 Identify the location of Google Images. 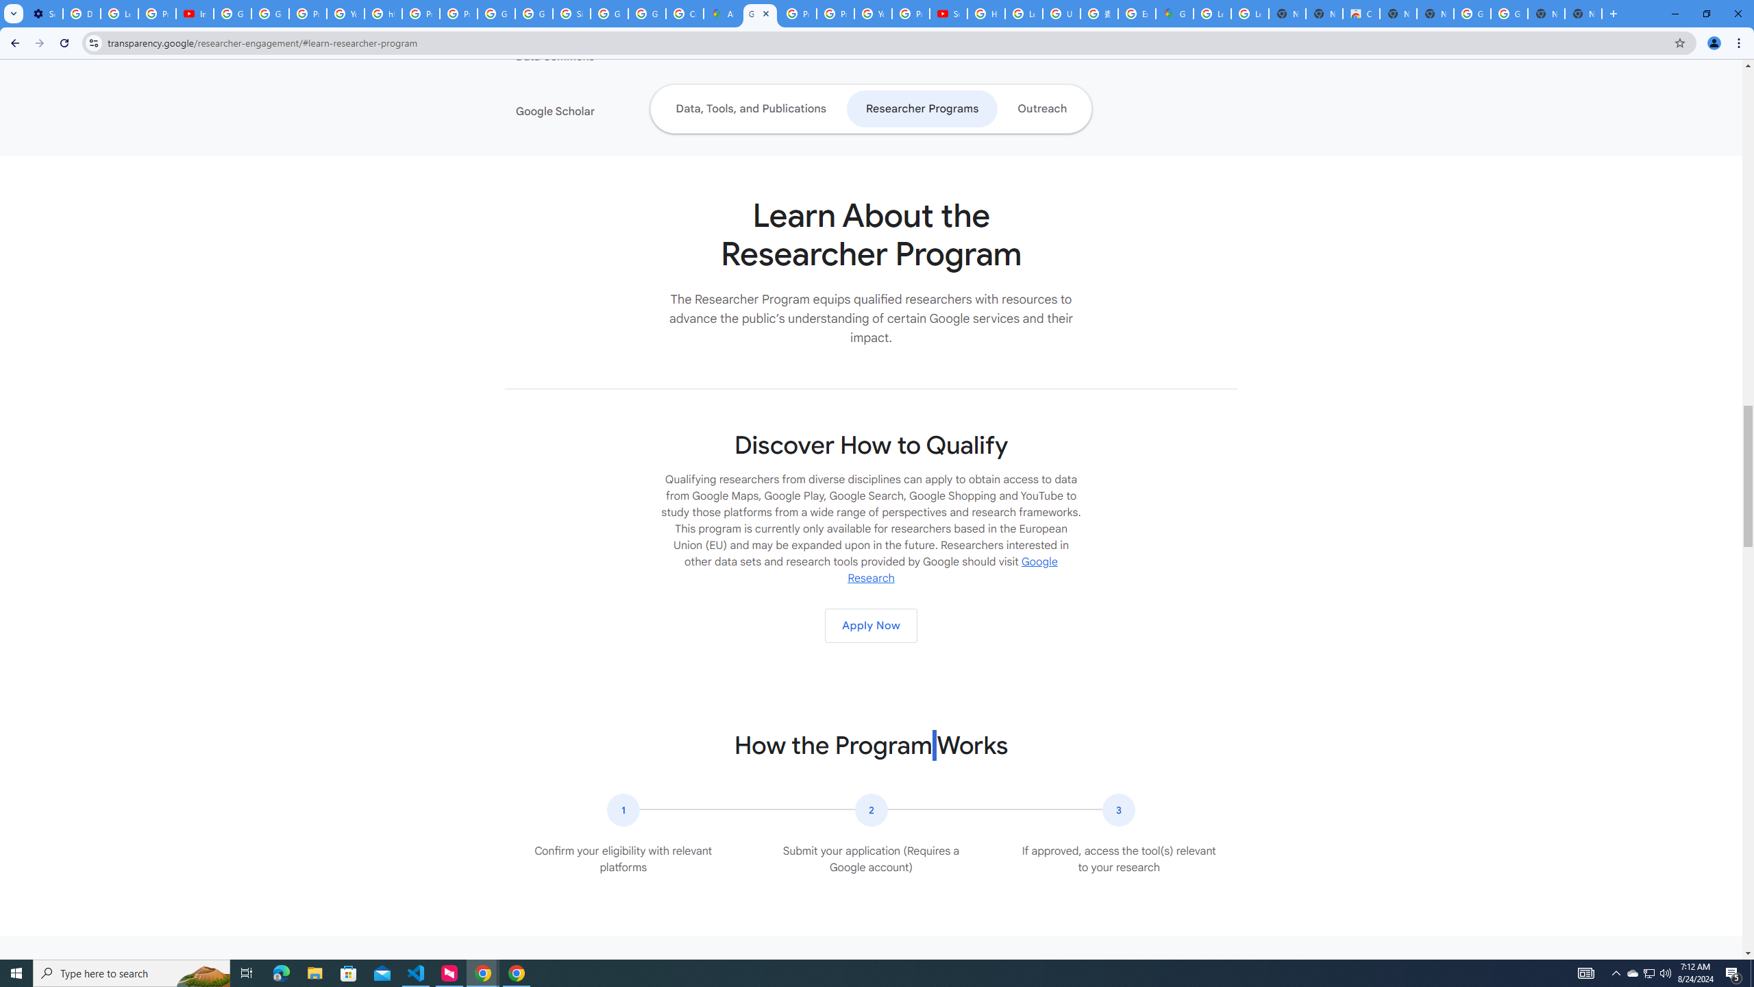
(1509, 14).